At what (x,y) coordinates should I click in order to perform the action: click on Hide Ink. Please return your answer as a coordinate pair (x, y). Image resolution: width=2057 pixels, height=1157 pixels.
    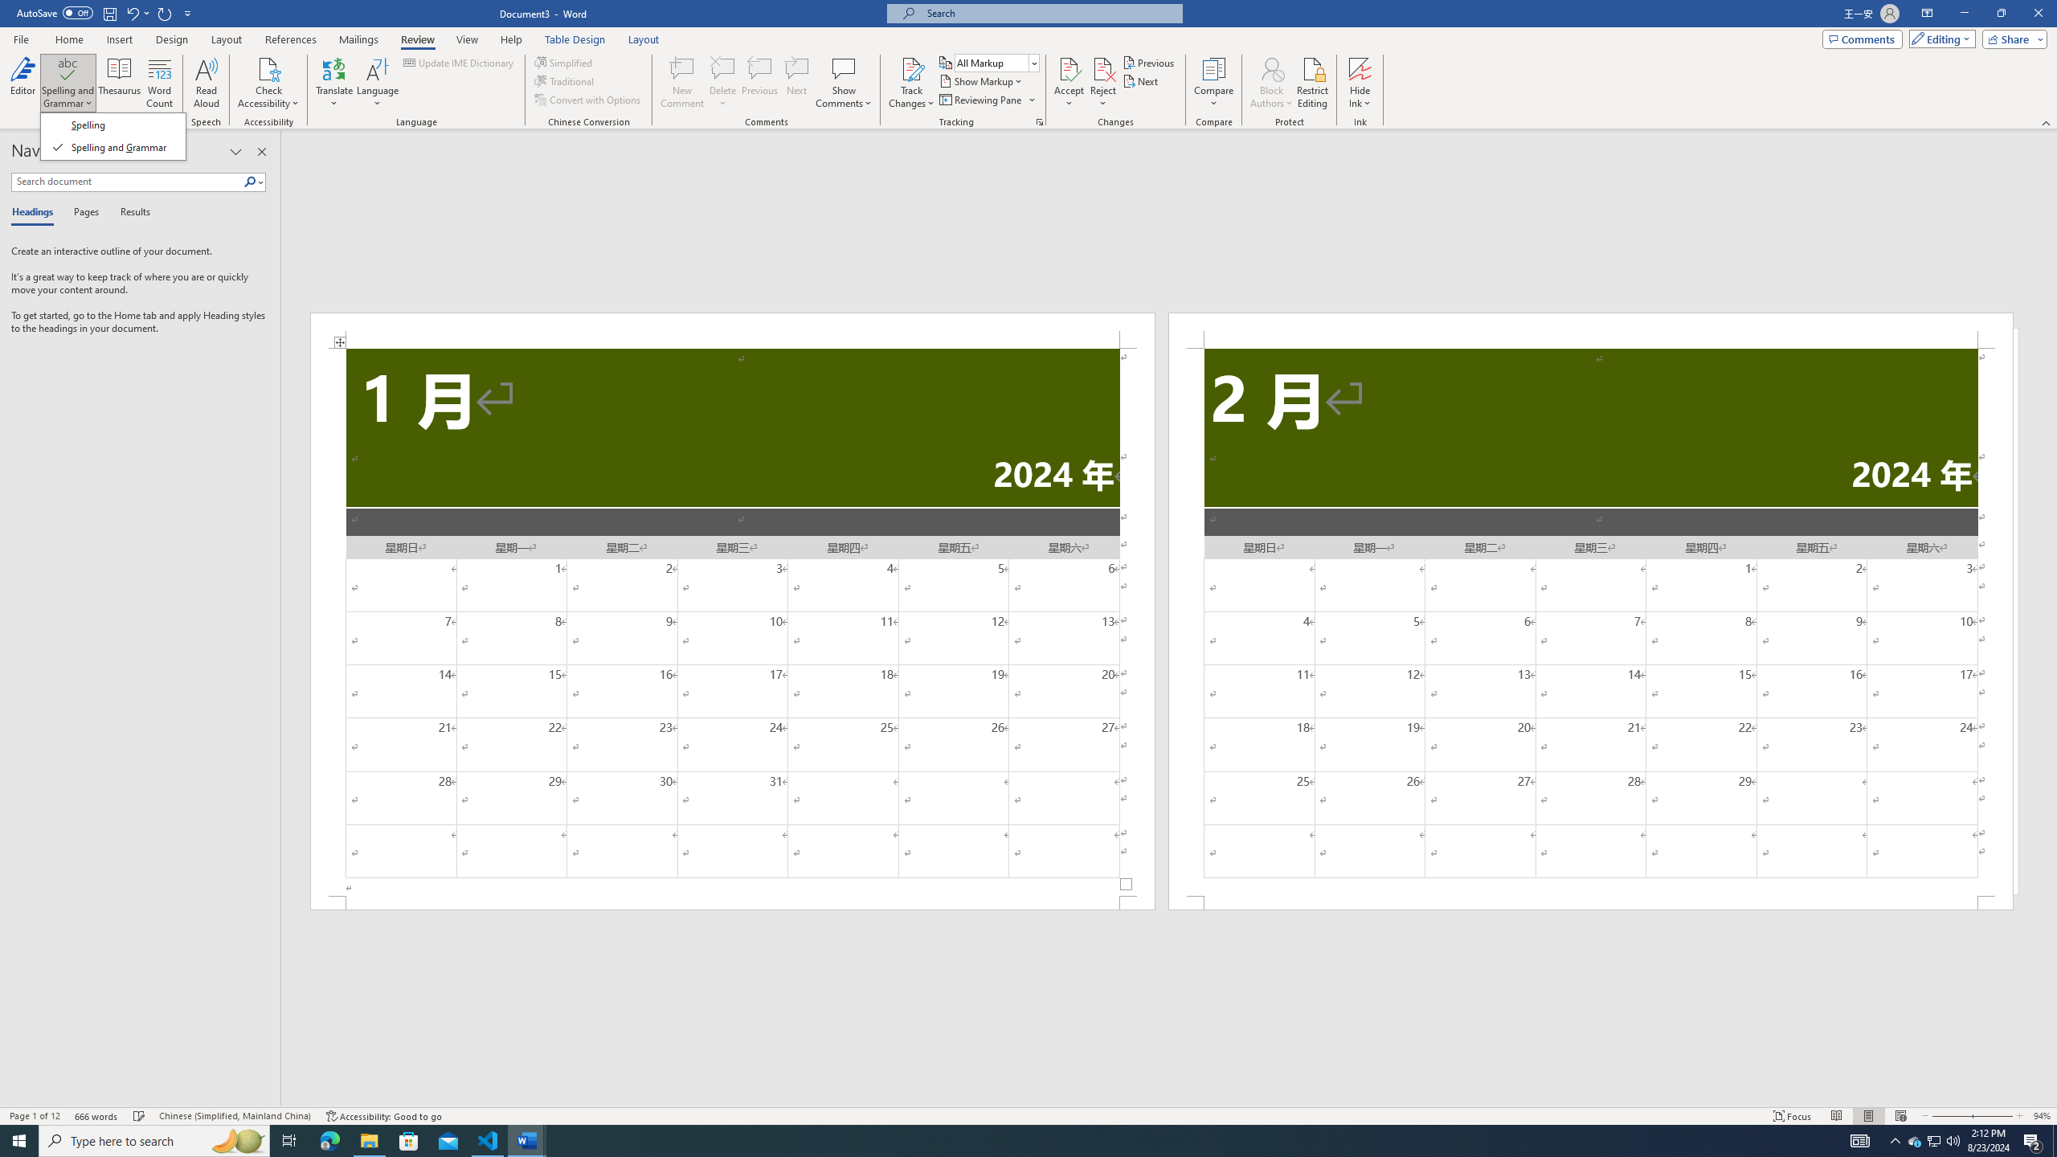
    Looking at the image, I should click on (1360, 68).